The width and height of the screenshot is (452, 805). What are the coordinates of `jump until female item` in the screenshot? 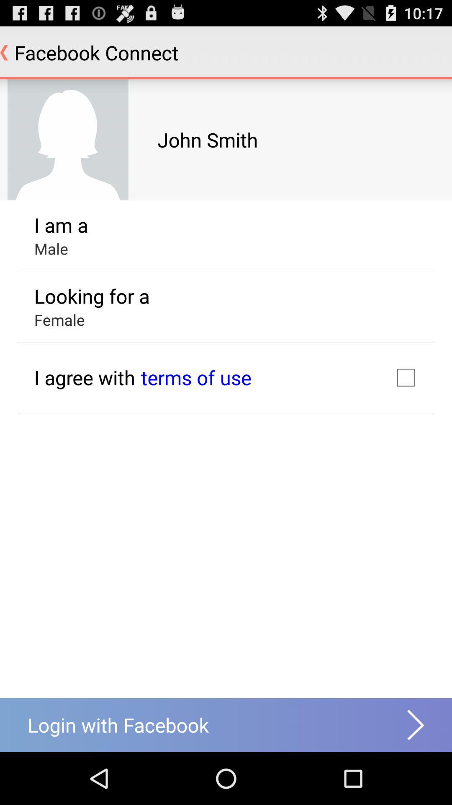 It's located at (59, 319).